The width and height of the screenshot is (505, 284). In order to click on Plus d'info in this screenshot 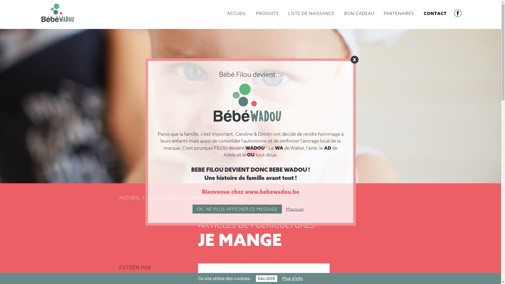, I will do `click(292, 278)`.